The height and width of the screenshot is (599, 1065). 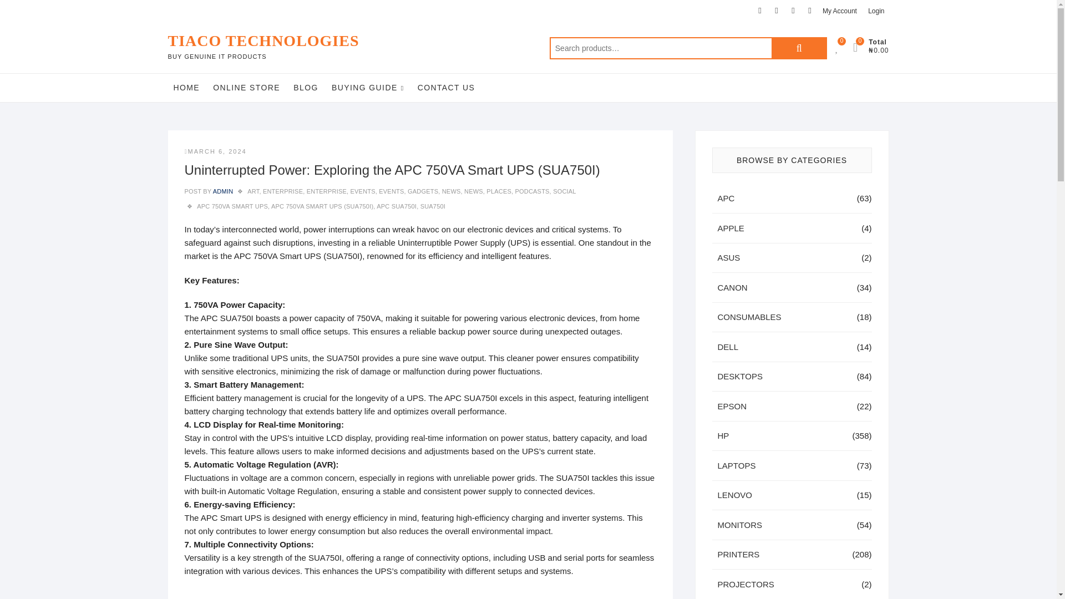 I want to click on TIACO TECHNOLOGIES, so click(x=263, y=41).